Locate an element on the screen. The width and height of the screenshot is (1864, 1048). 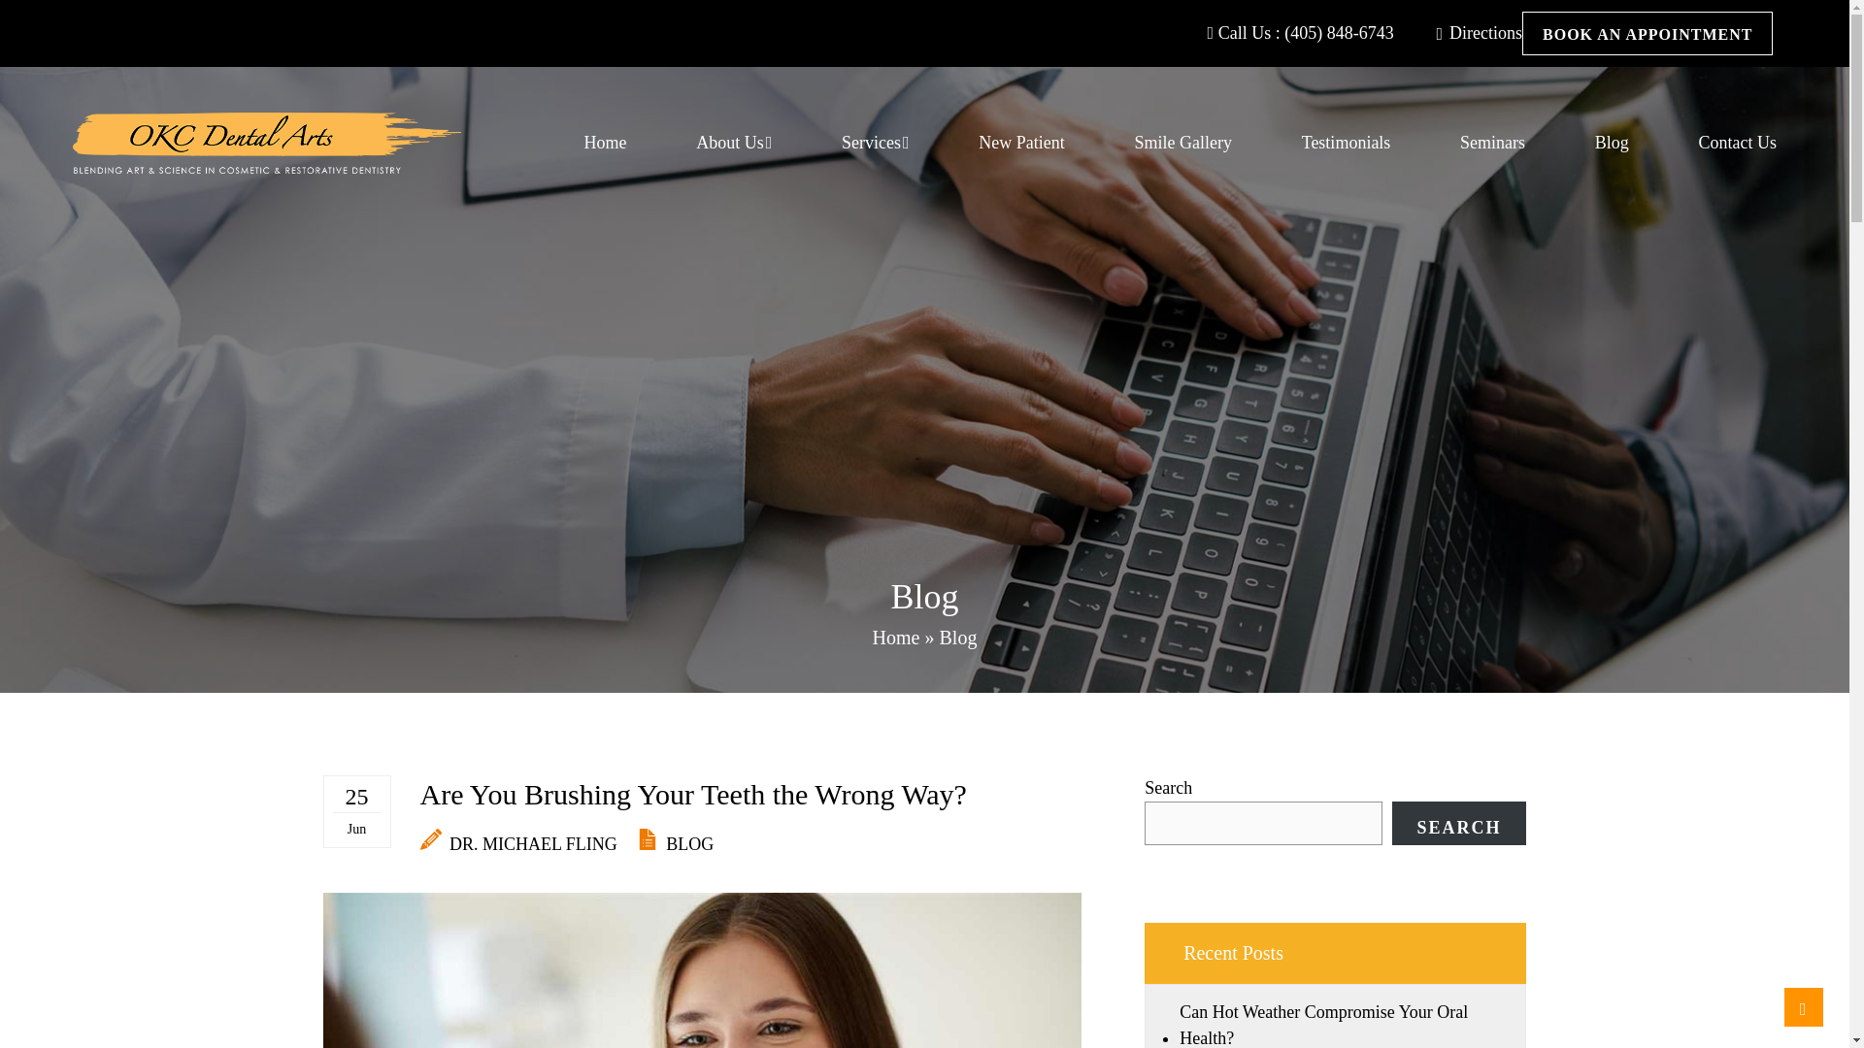
Seminars is located at coordinates (1491, 143).